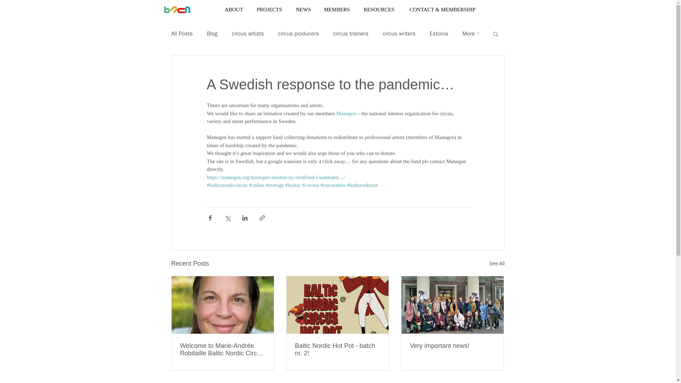 This screenshot has width=681, height=383. I want to click on Estonia, so click(439, 33).